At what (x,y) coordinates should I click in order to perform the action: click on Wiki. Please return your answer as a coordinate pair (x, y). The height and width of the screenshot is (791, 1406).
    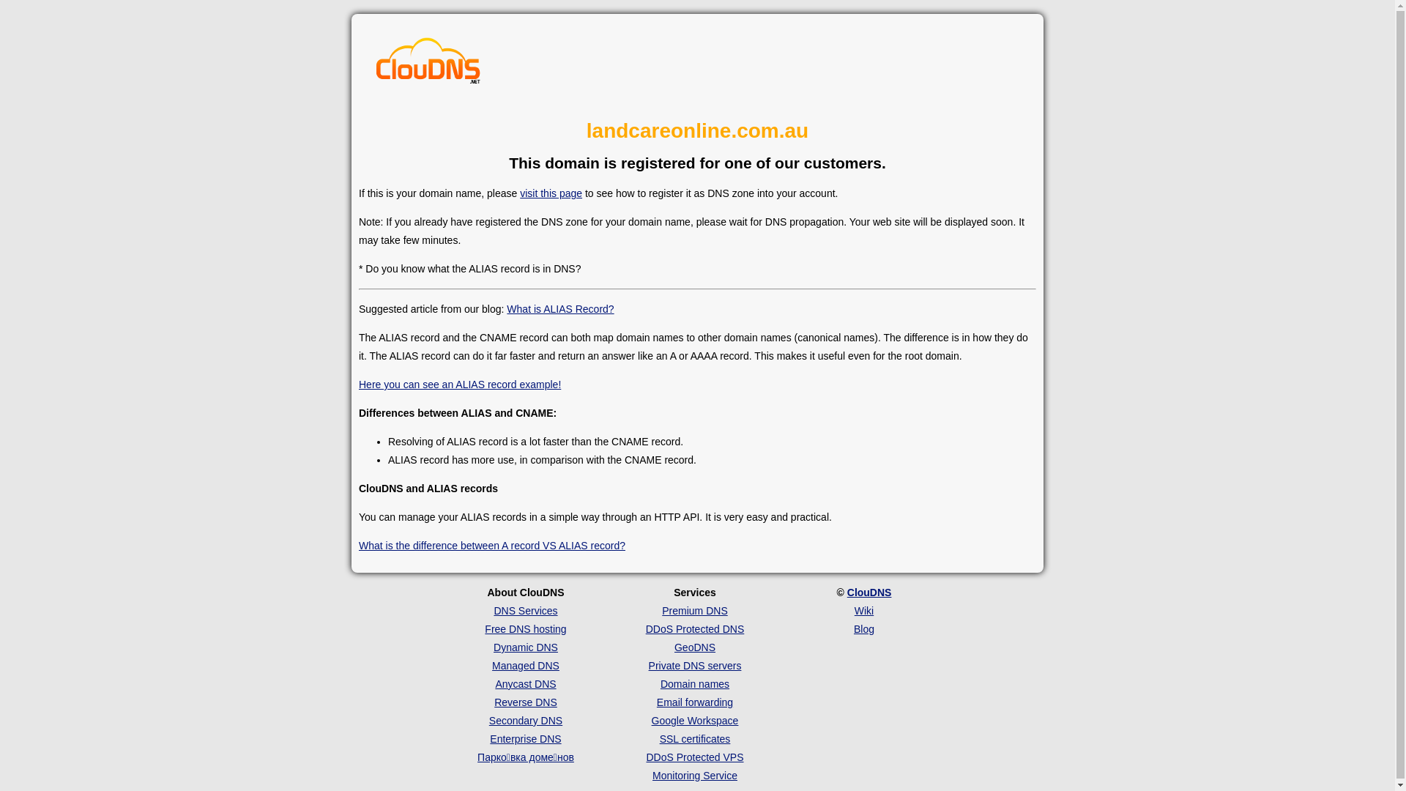
    Looking at the image, I should click on (864, 611).